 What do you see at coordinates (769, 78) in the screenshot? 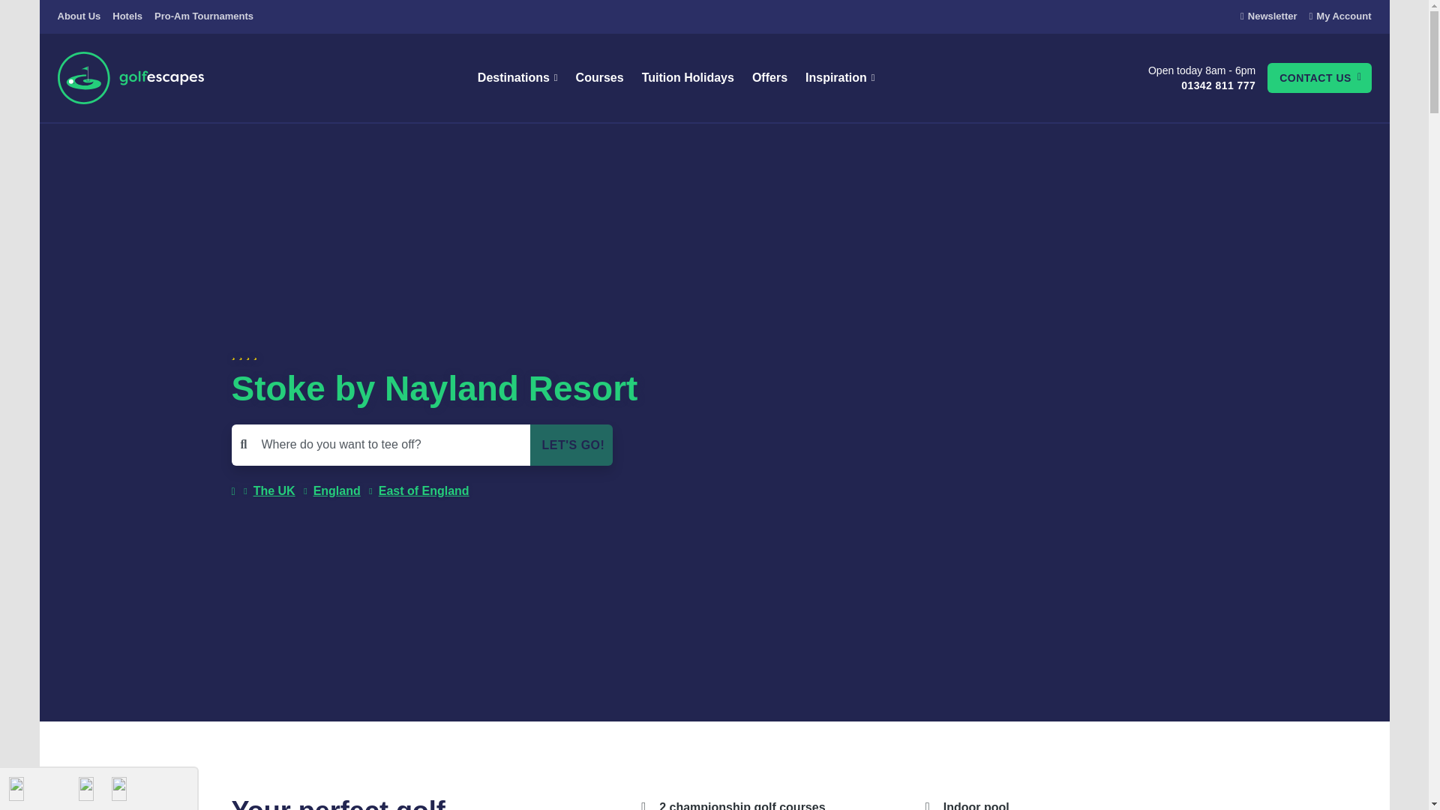
I see `Offers` at bounding box center [769, 78].